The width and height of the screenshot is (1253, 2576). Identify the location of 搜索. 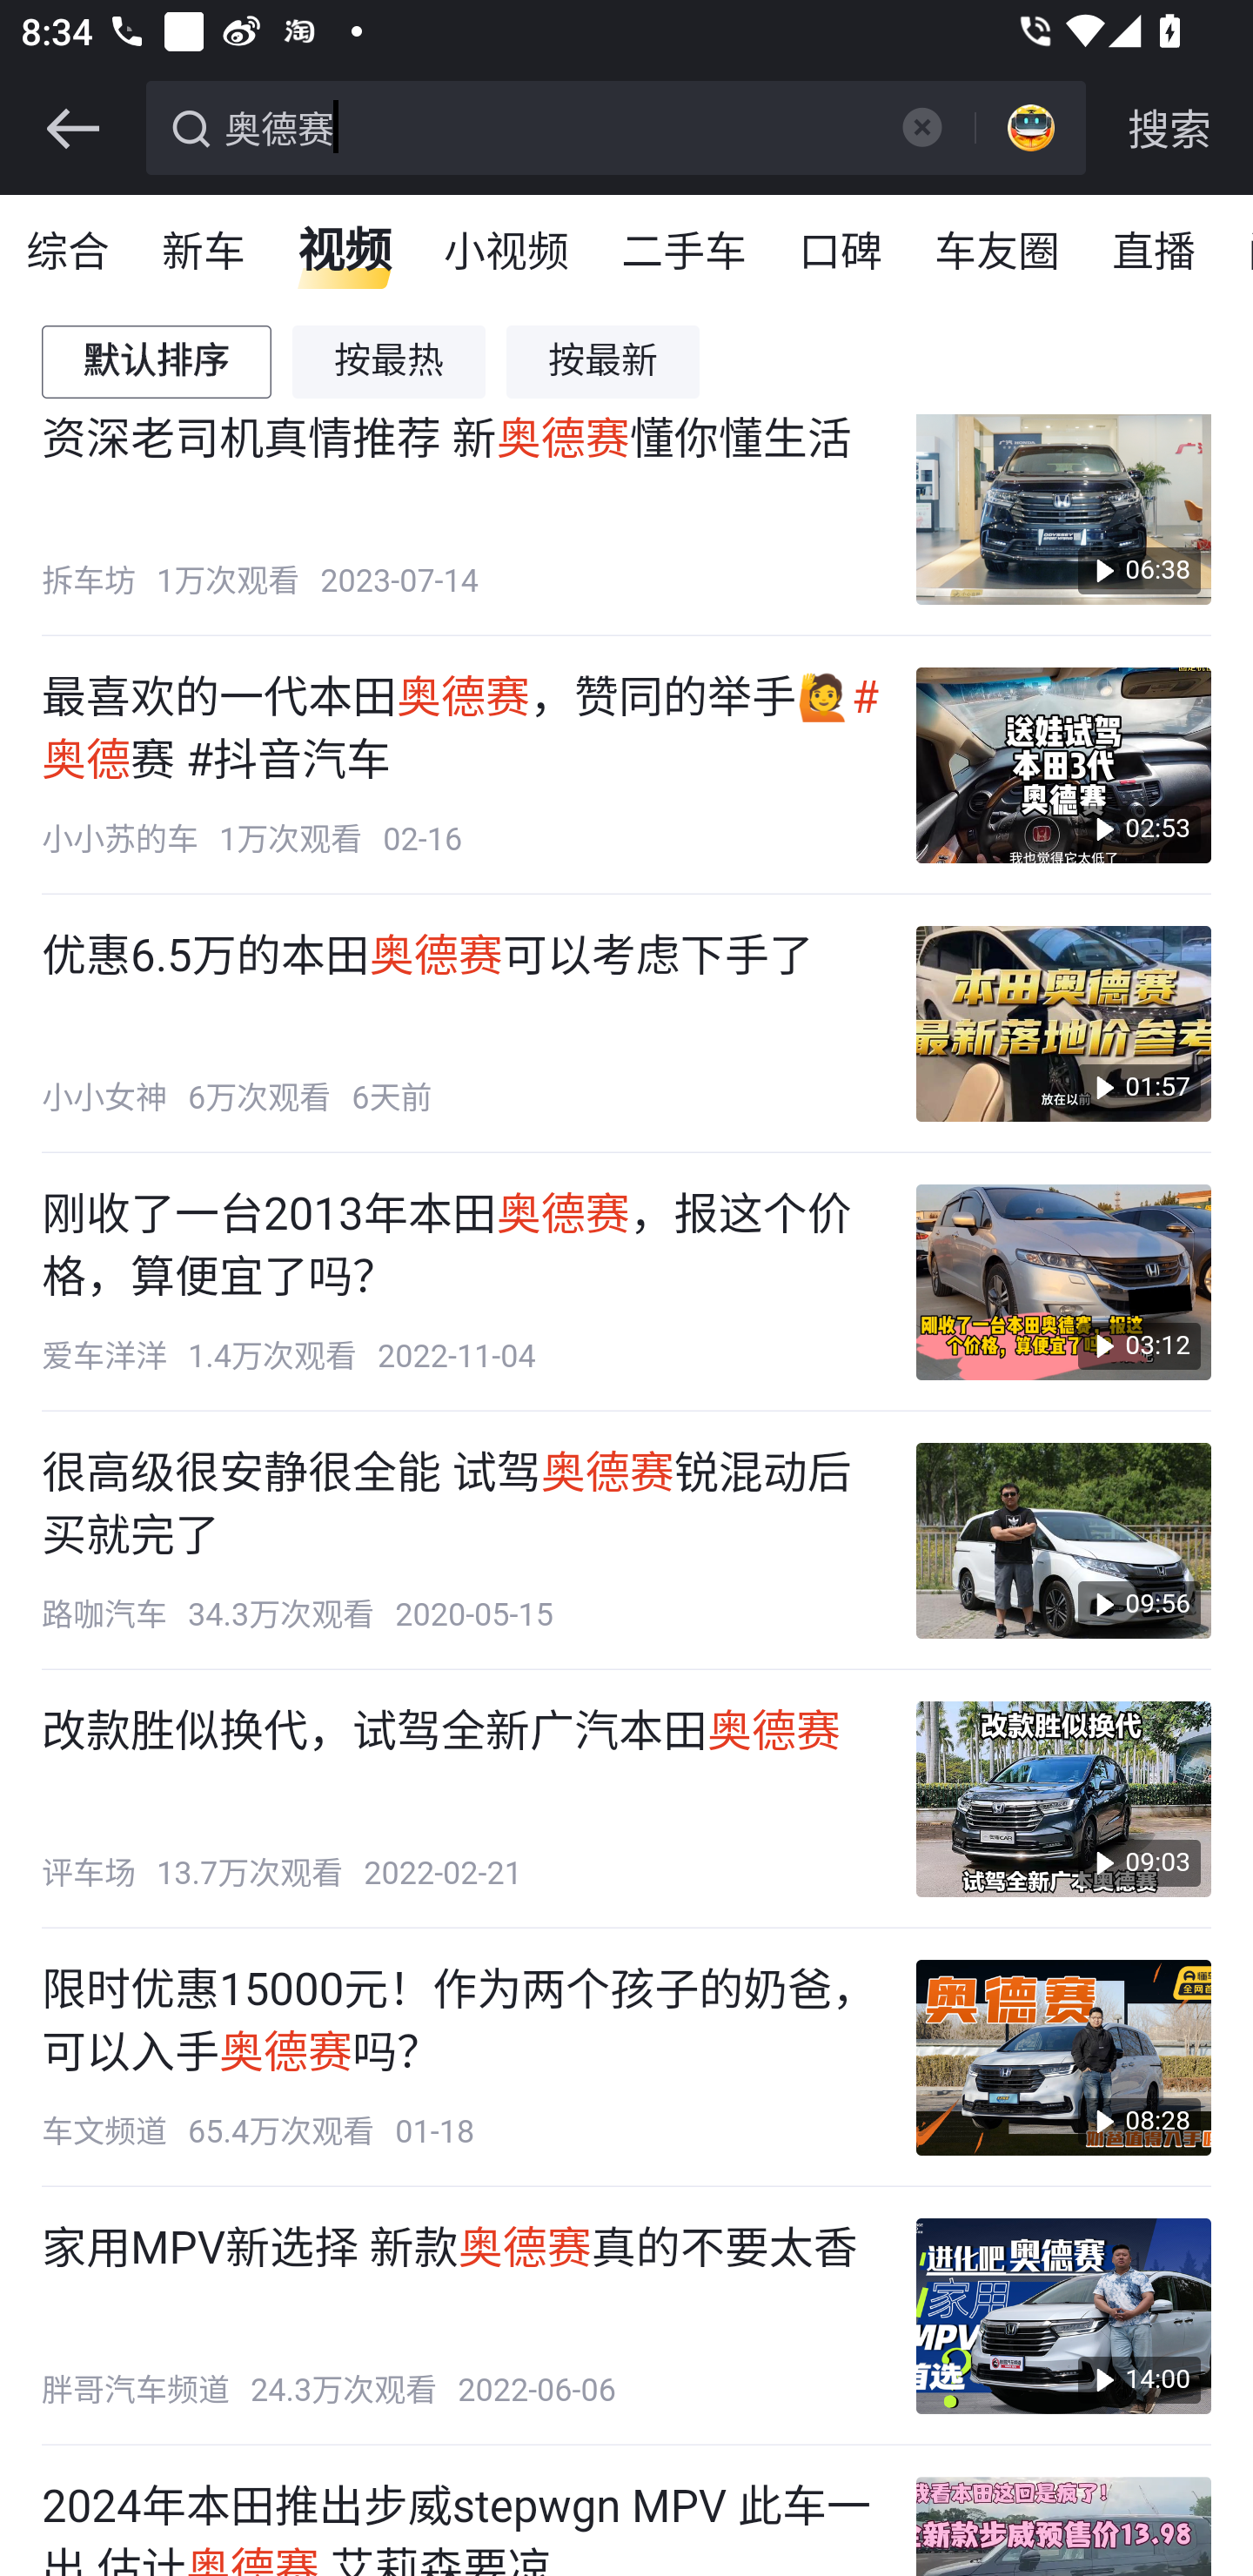
(1169, 129).